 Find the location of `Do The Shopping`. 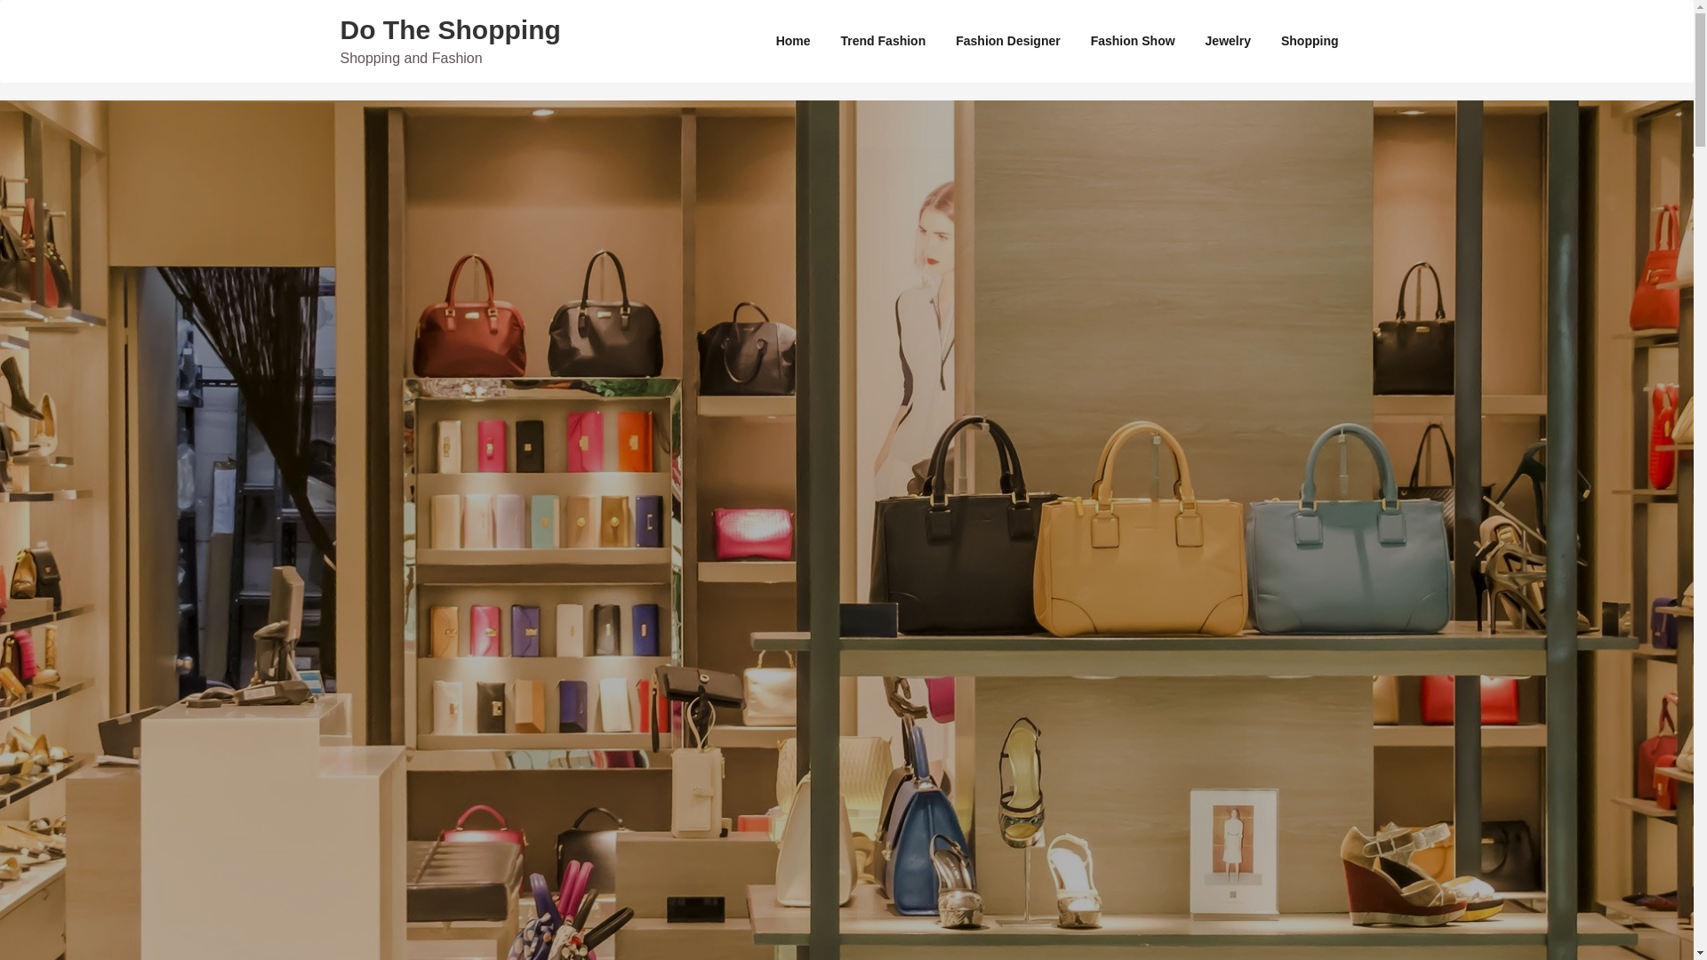

Do The Shopping is located at coordinates (450, 29).